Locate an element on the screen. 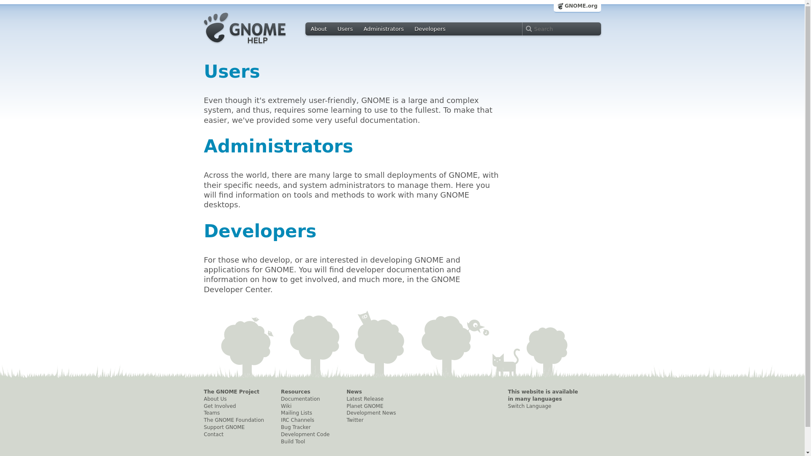  Administrators is located at coordinates (278, 146).